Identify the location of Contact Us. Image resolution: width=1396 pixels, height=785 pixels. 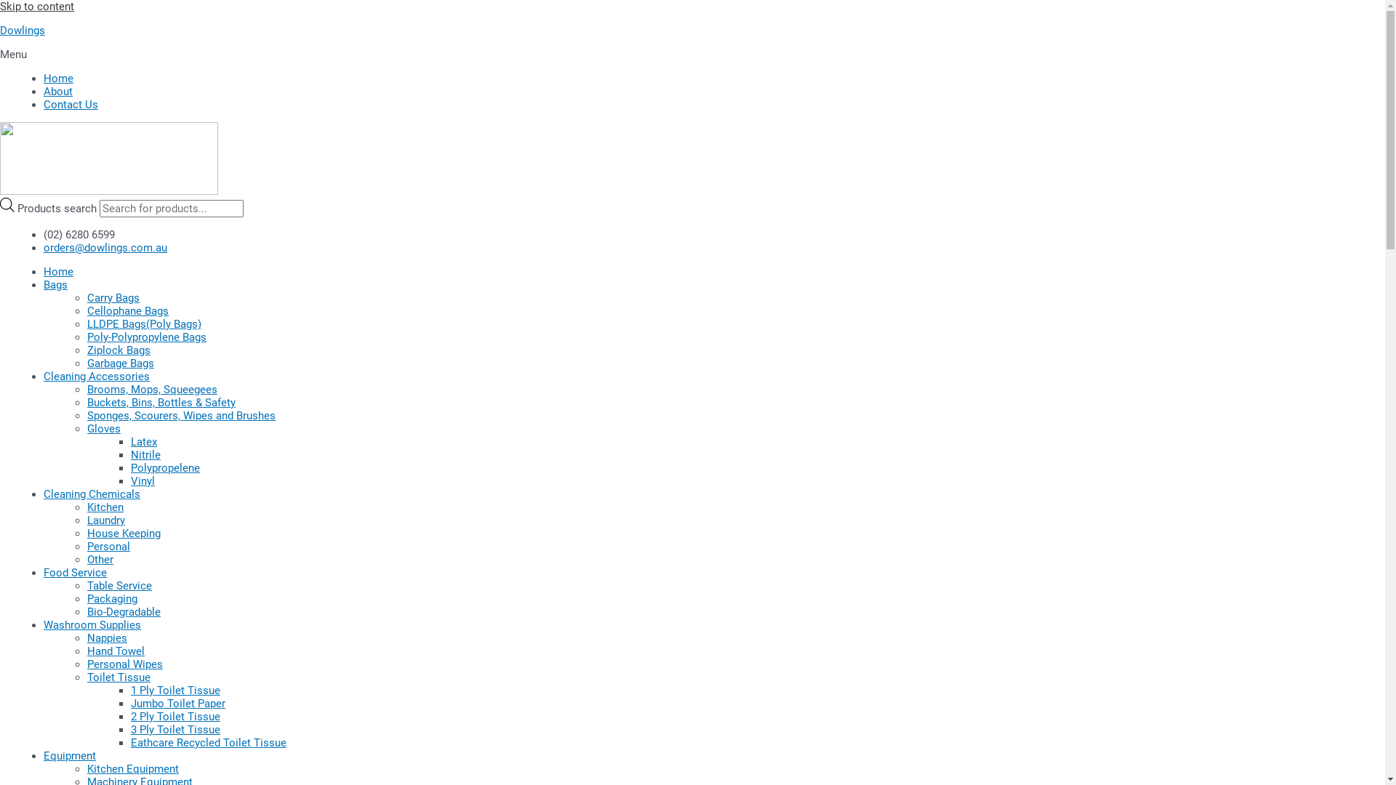
(71, 105).